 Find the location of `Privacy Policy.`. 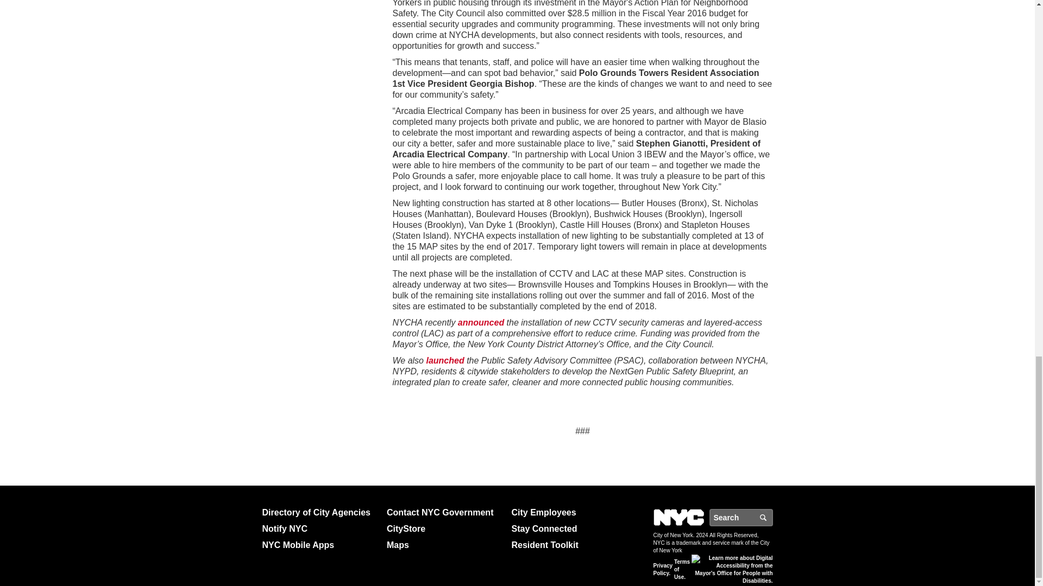

Privacy Policy. is located at coordinates (663, 569).